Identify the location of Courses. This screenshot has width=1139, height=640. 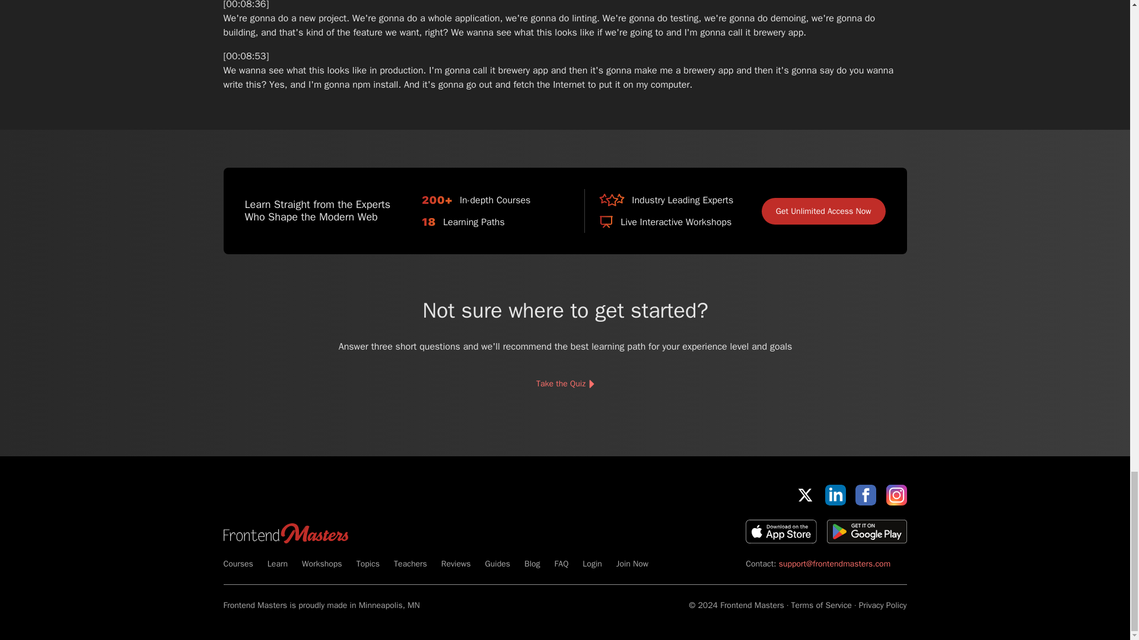
(238, 564).